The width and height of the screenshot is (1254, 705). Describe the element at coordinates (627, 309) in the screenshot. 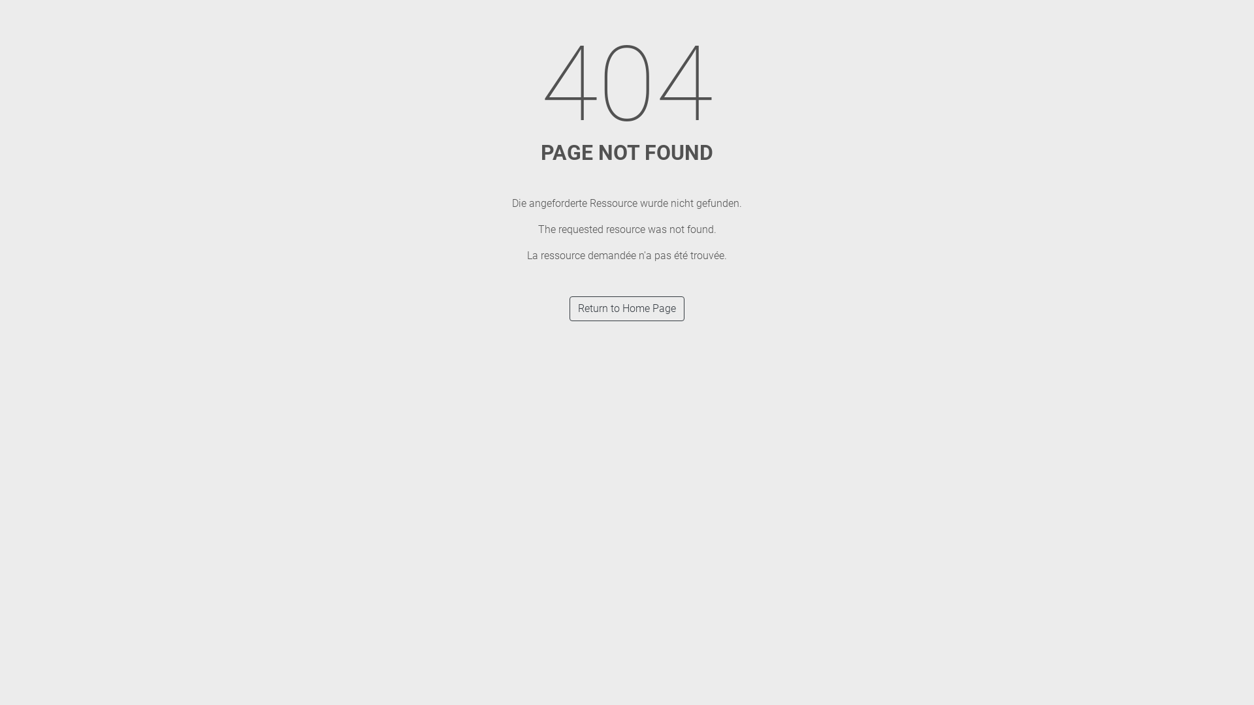

I see `Return to Home Page` at that location.